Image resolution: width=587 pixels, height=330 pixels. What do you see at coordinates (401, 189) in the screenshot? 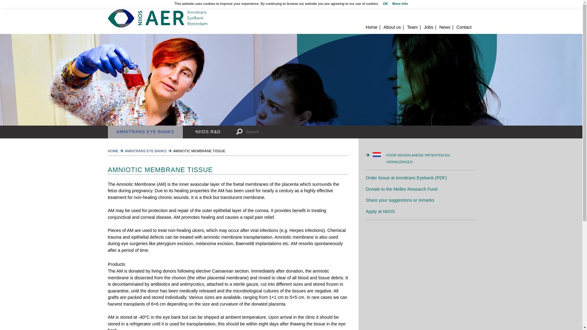
I see `Donate to the Melles Research Fund` at bounding box center [401, 189].